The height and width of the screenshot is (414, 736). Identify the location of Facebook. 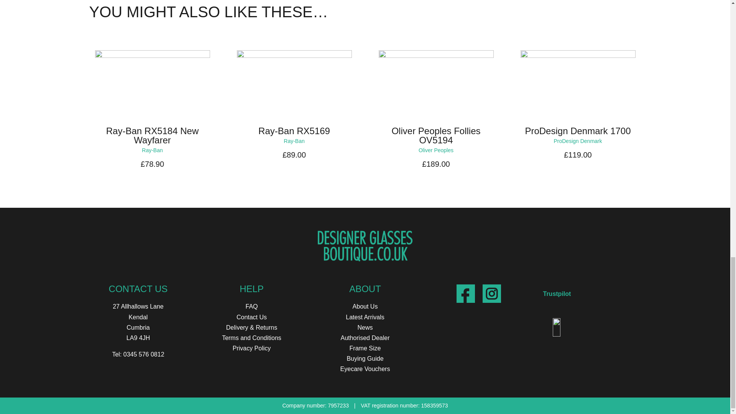
(465, 293).